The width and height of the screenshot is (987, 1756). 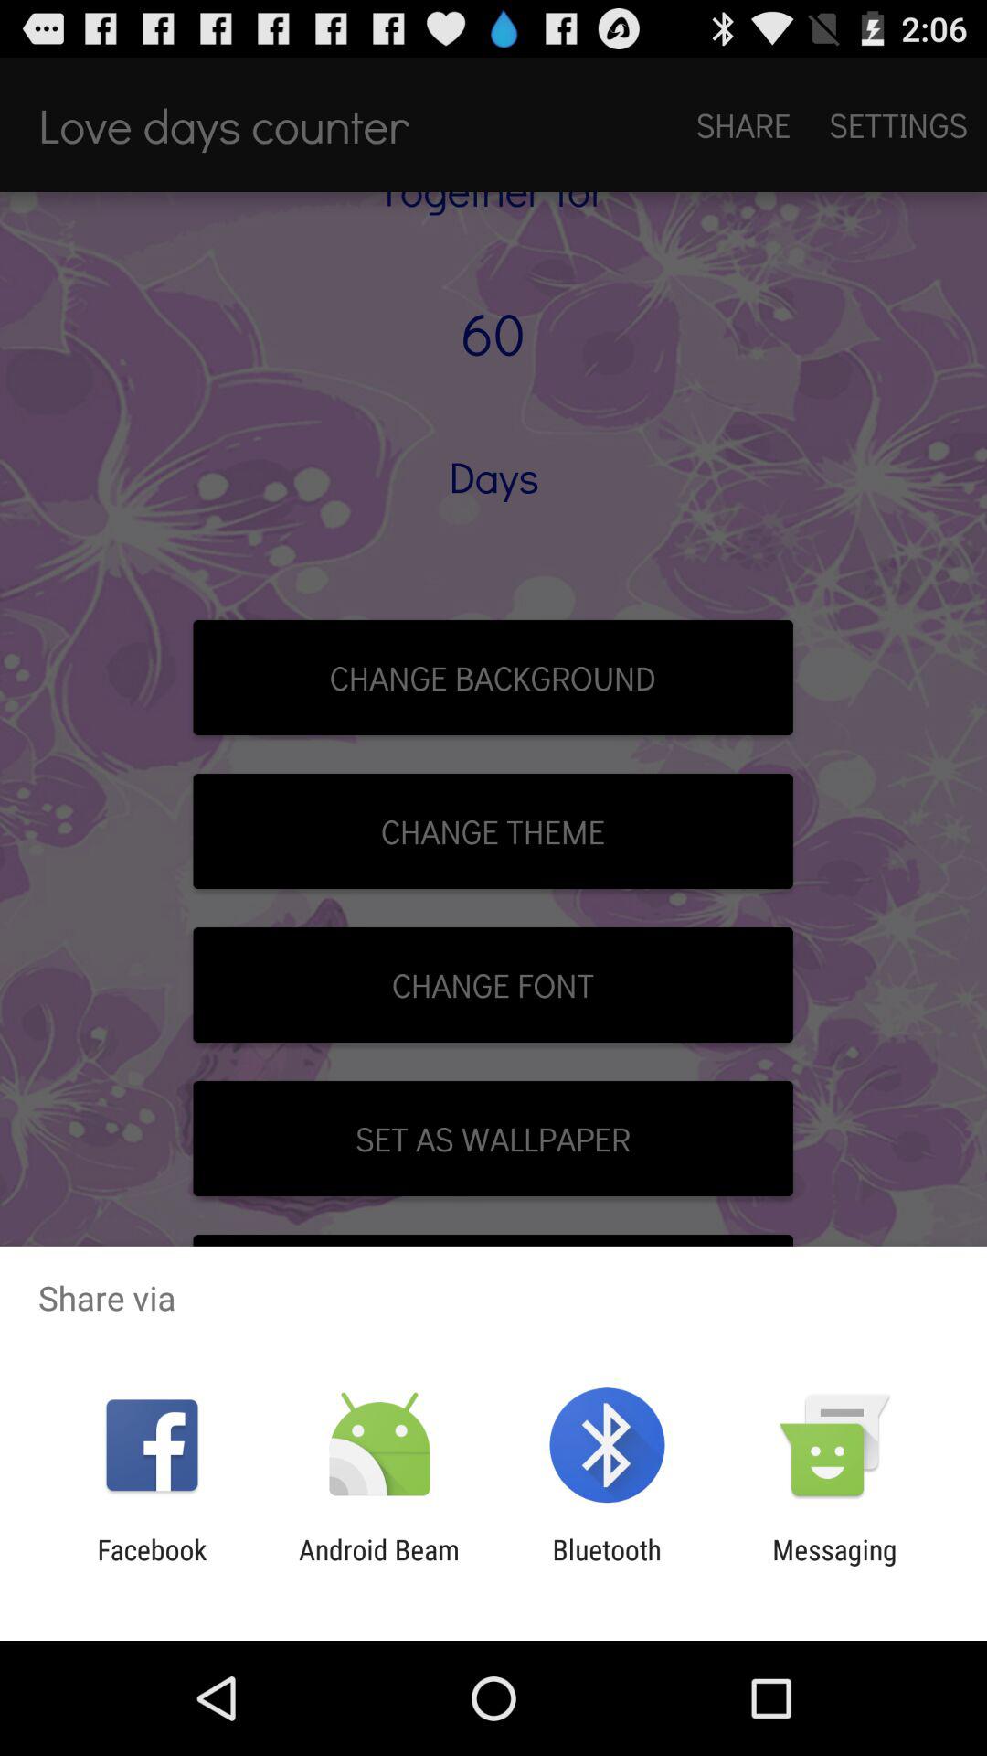 What do you see at coordinates (378, 1566) in the screenshot?
I see `choose android beam app` at bounding box center [378, 1566].